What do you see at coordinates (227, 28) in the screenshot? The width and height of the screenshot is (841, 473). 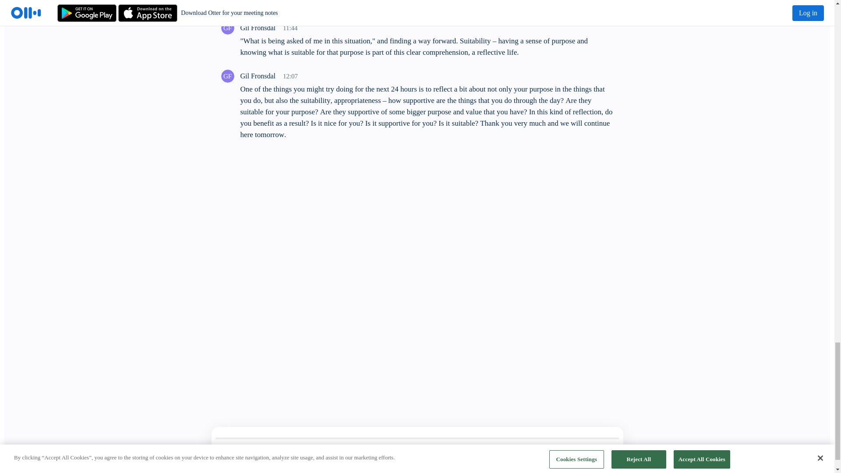 I see `GF` at bounding box center [227, 28].